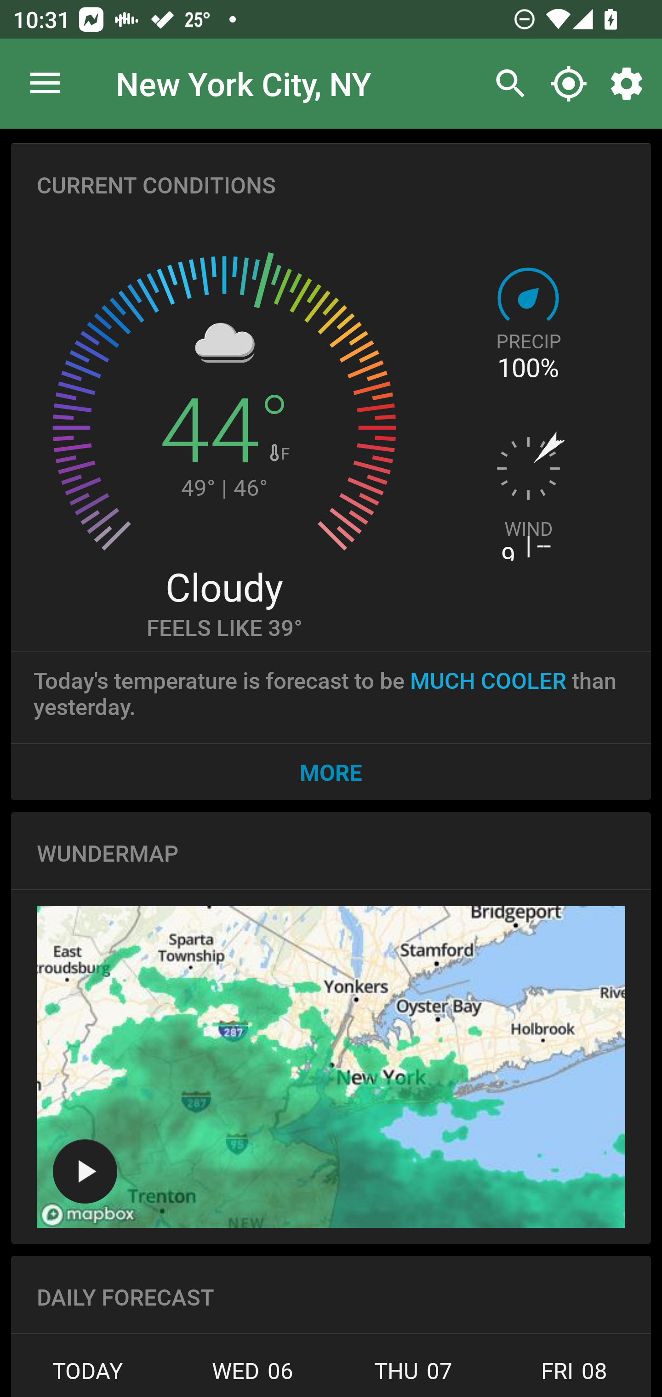  I want to click on New York City, NY, so click(244, 83).